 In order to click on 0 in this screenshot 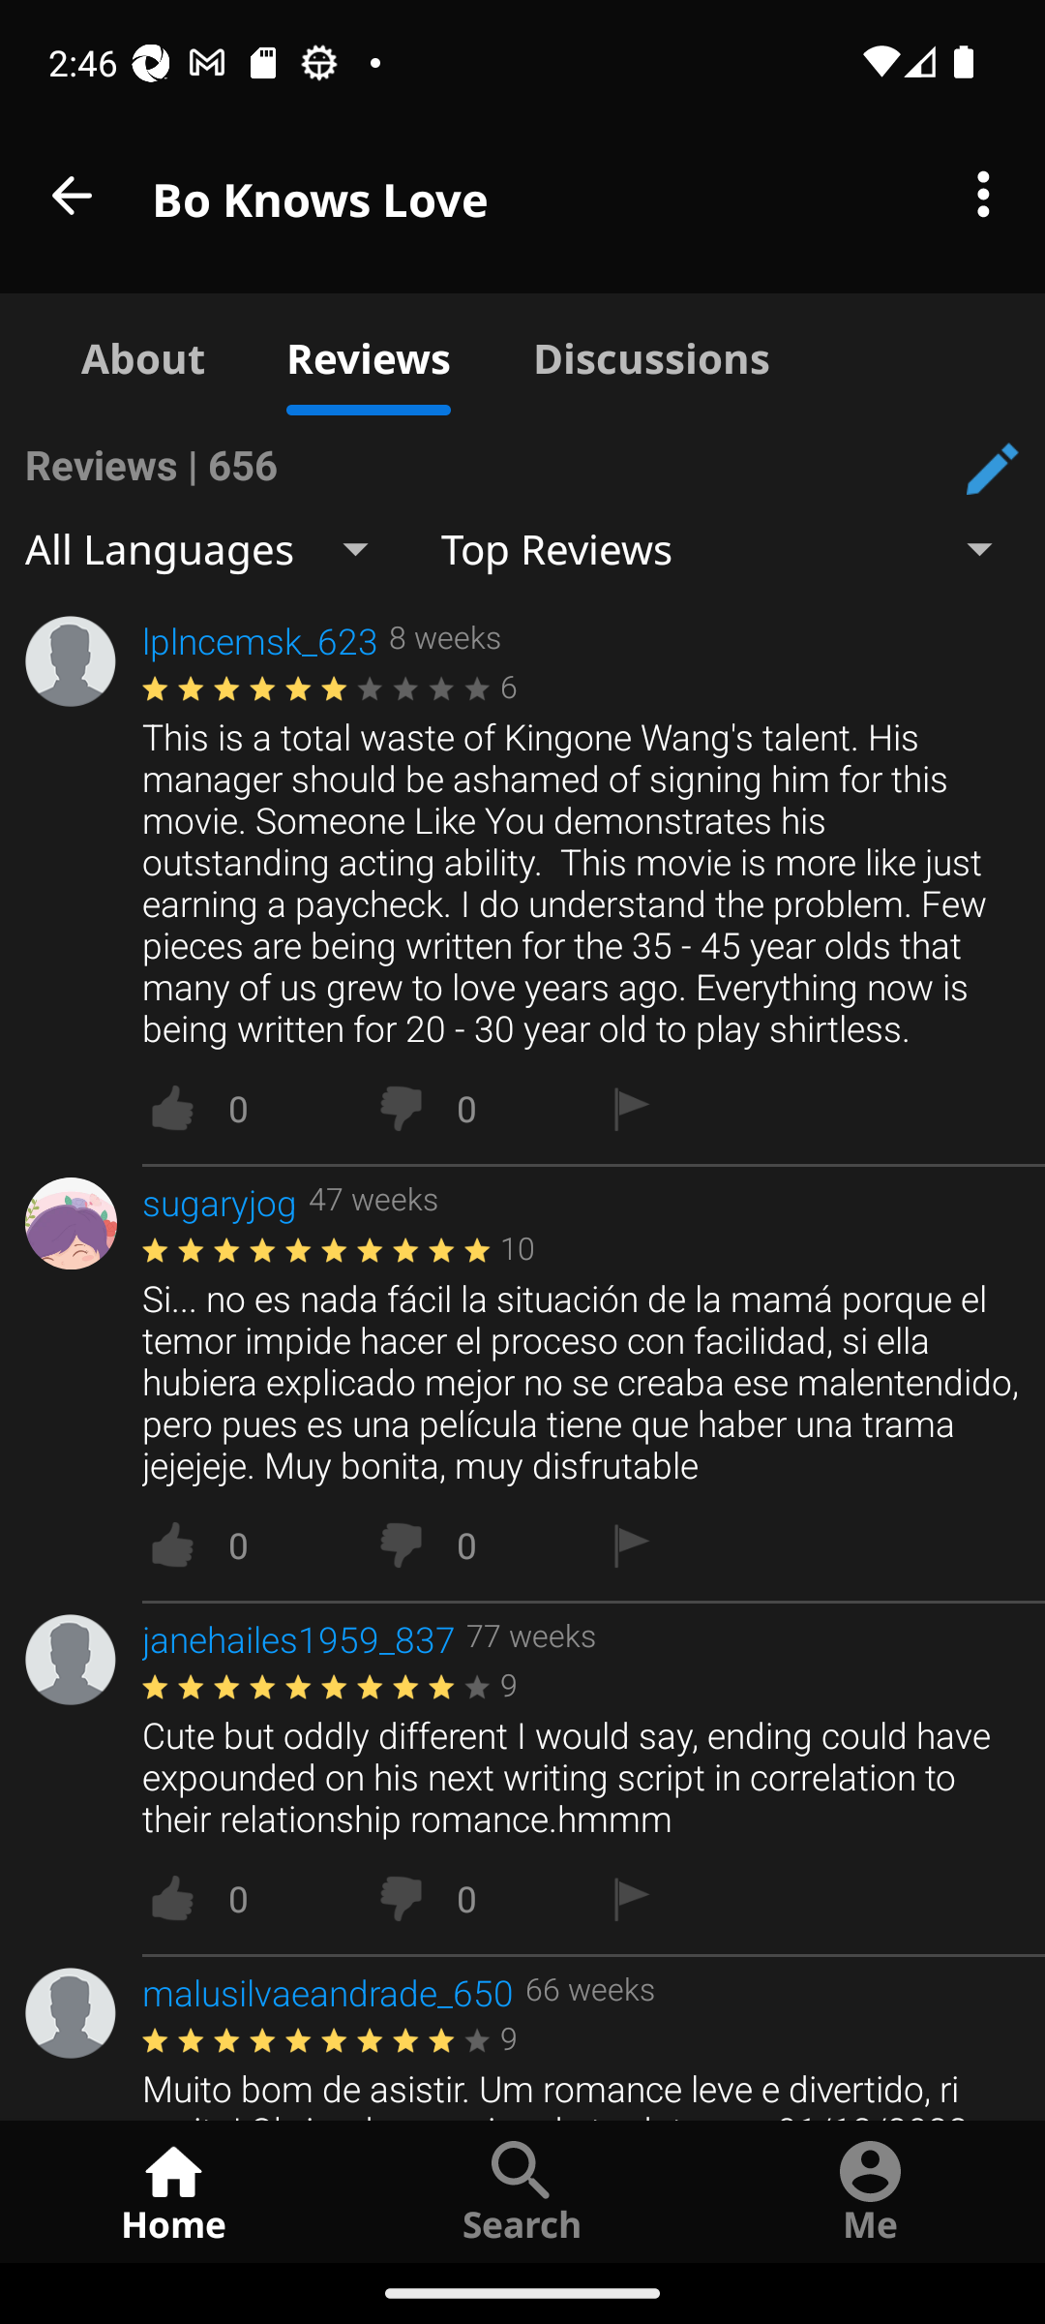, I will do `click(244, 1545)`.